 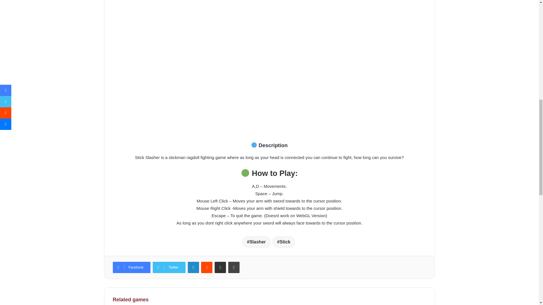 I want to click on Twitter, so click(x=169, y=267).